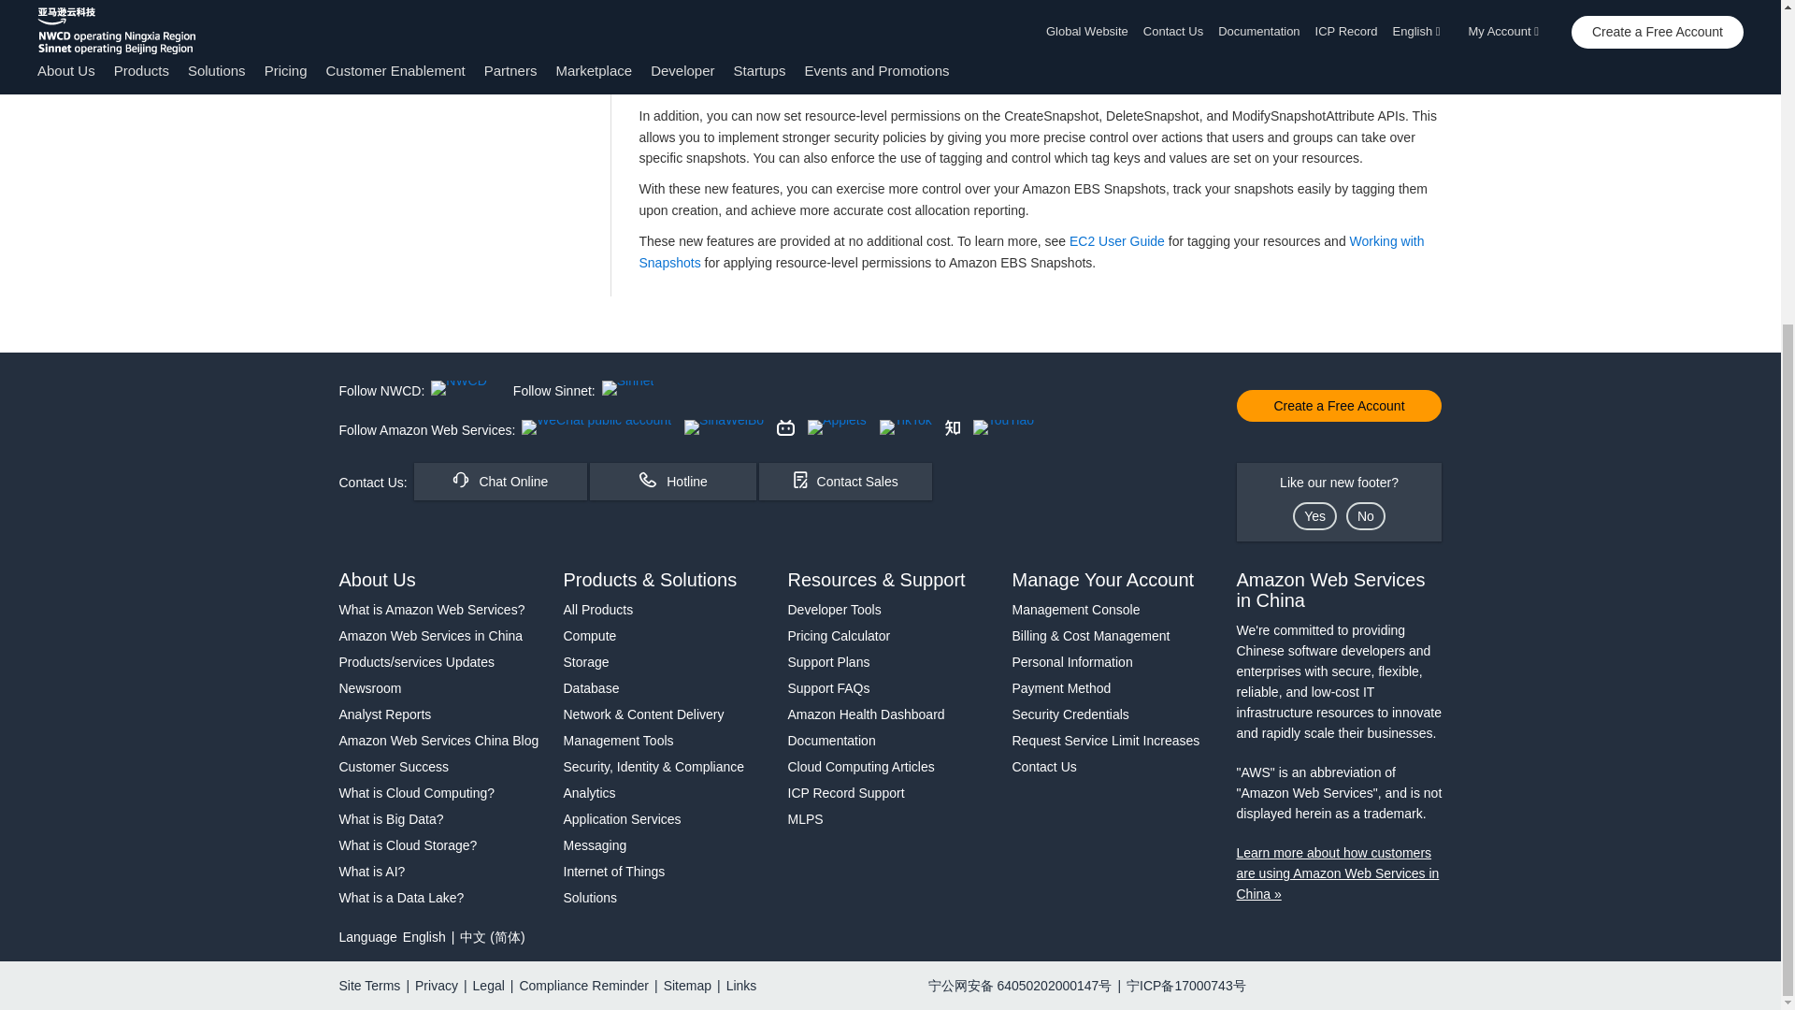 The height and width of the screenshot is (1010, 1795). What do you see at coordinates (838, 427) in the screenshot?
I see `Applets` at bounding box center [838, 427].